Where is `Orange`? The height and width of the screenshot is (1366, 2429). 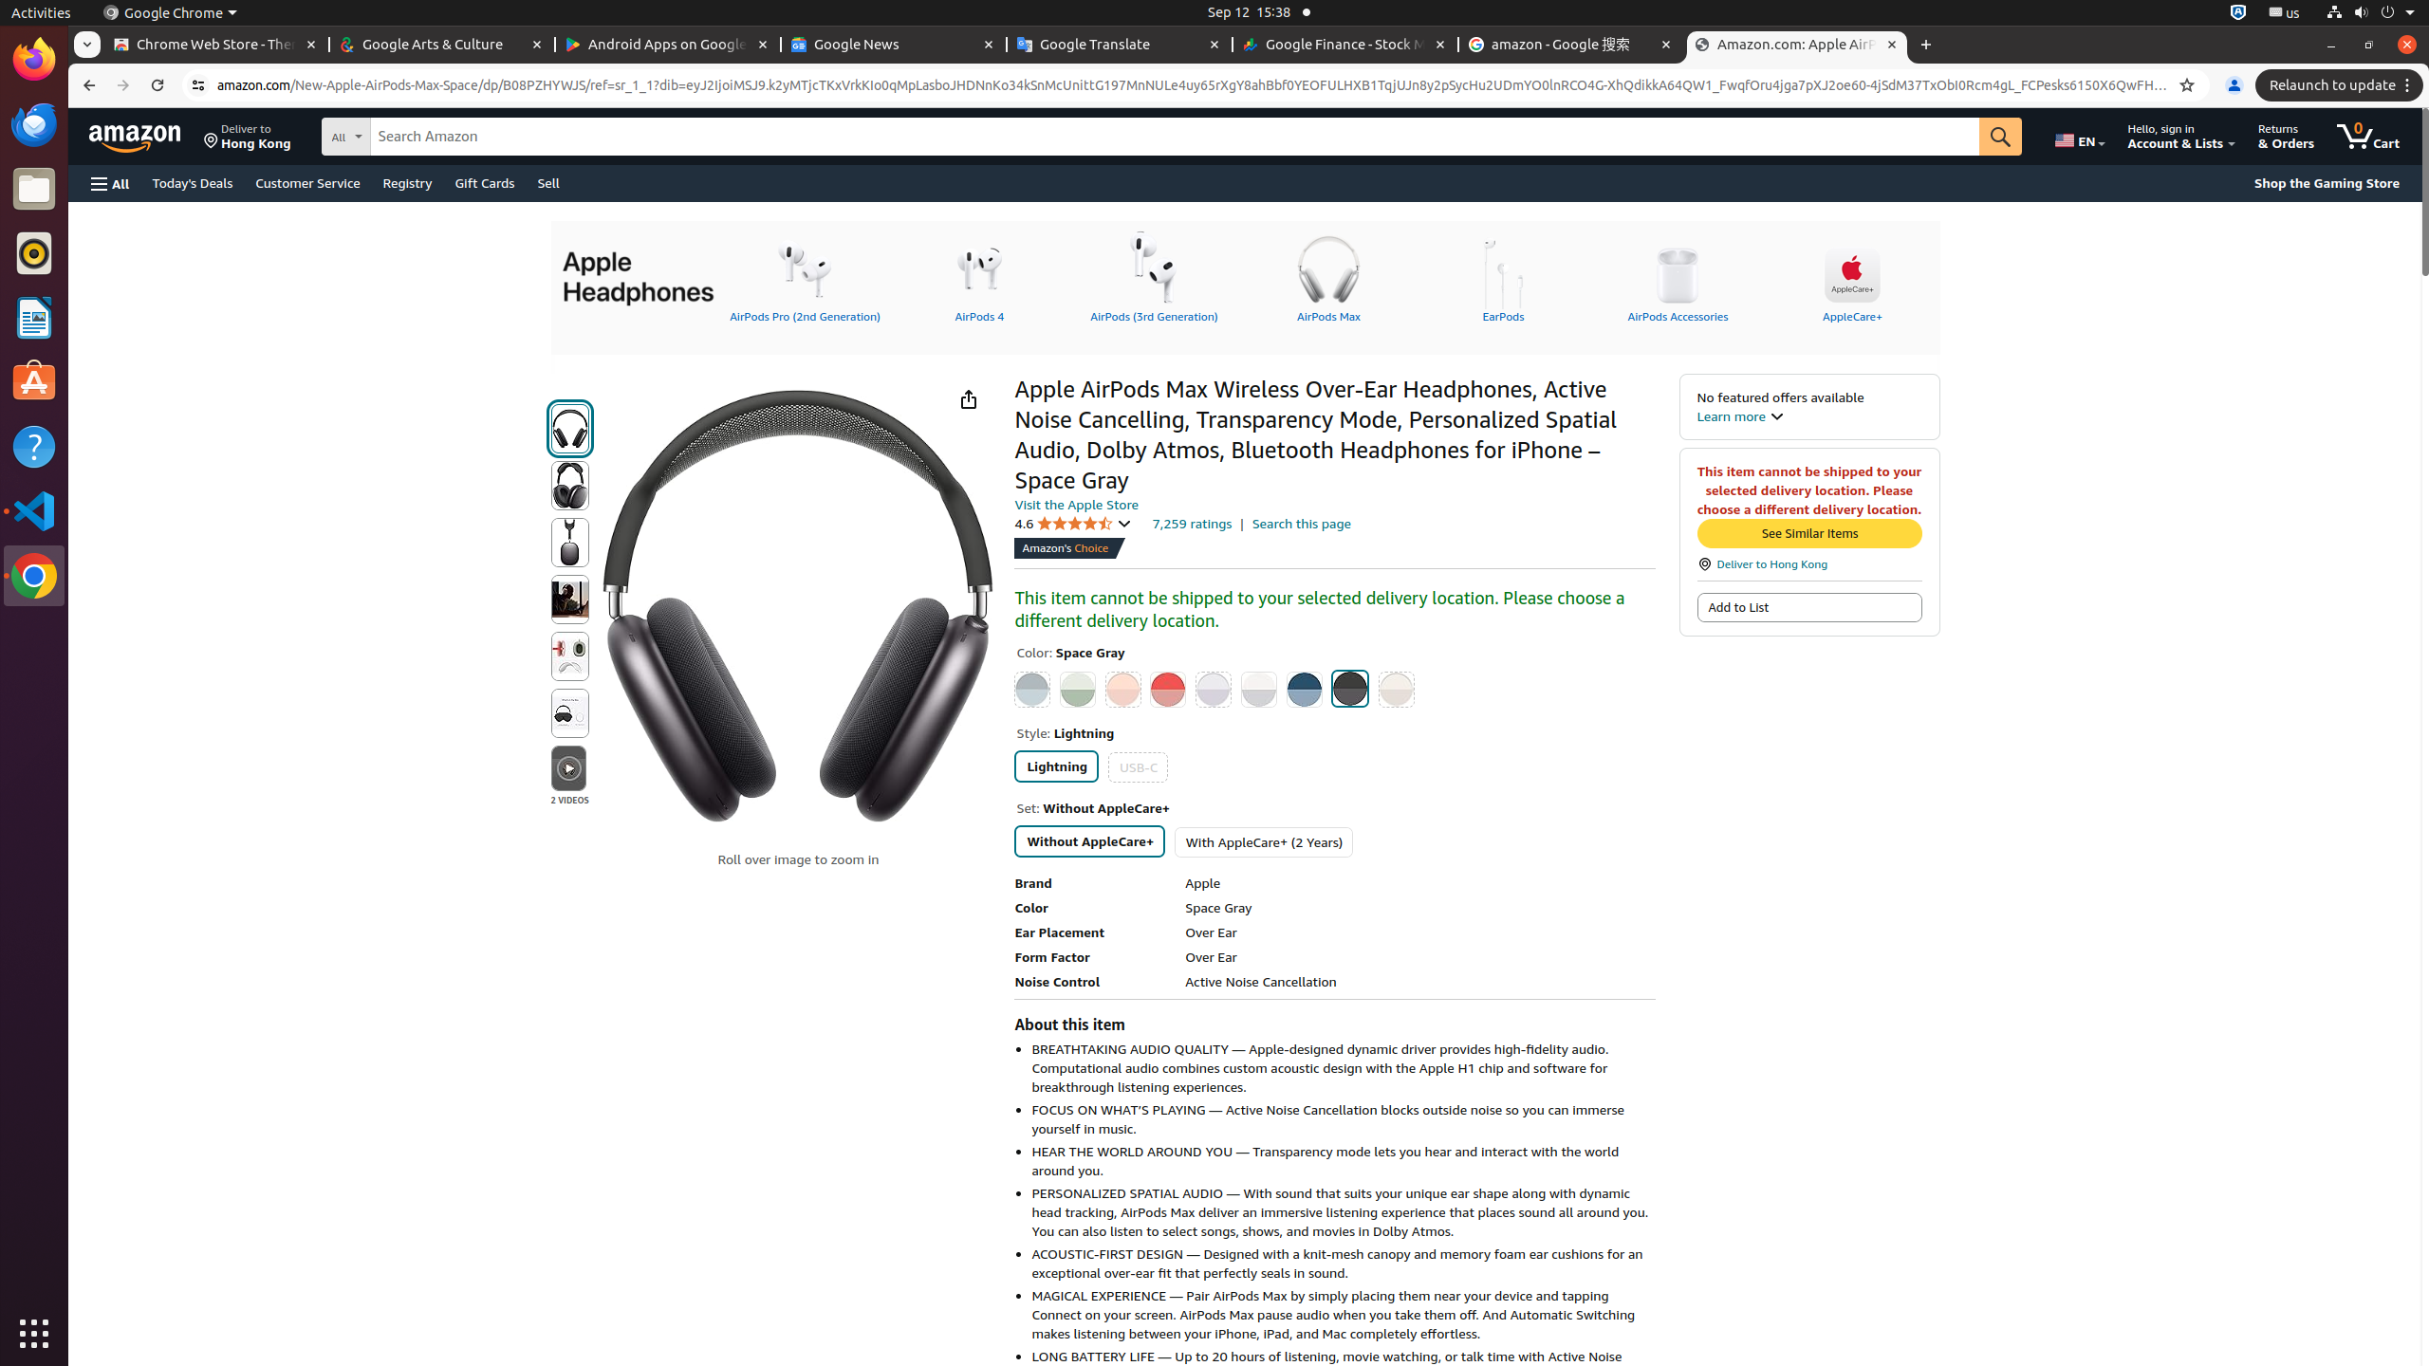
Orange is located at coordinates (1123, 689).